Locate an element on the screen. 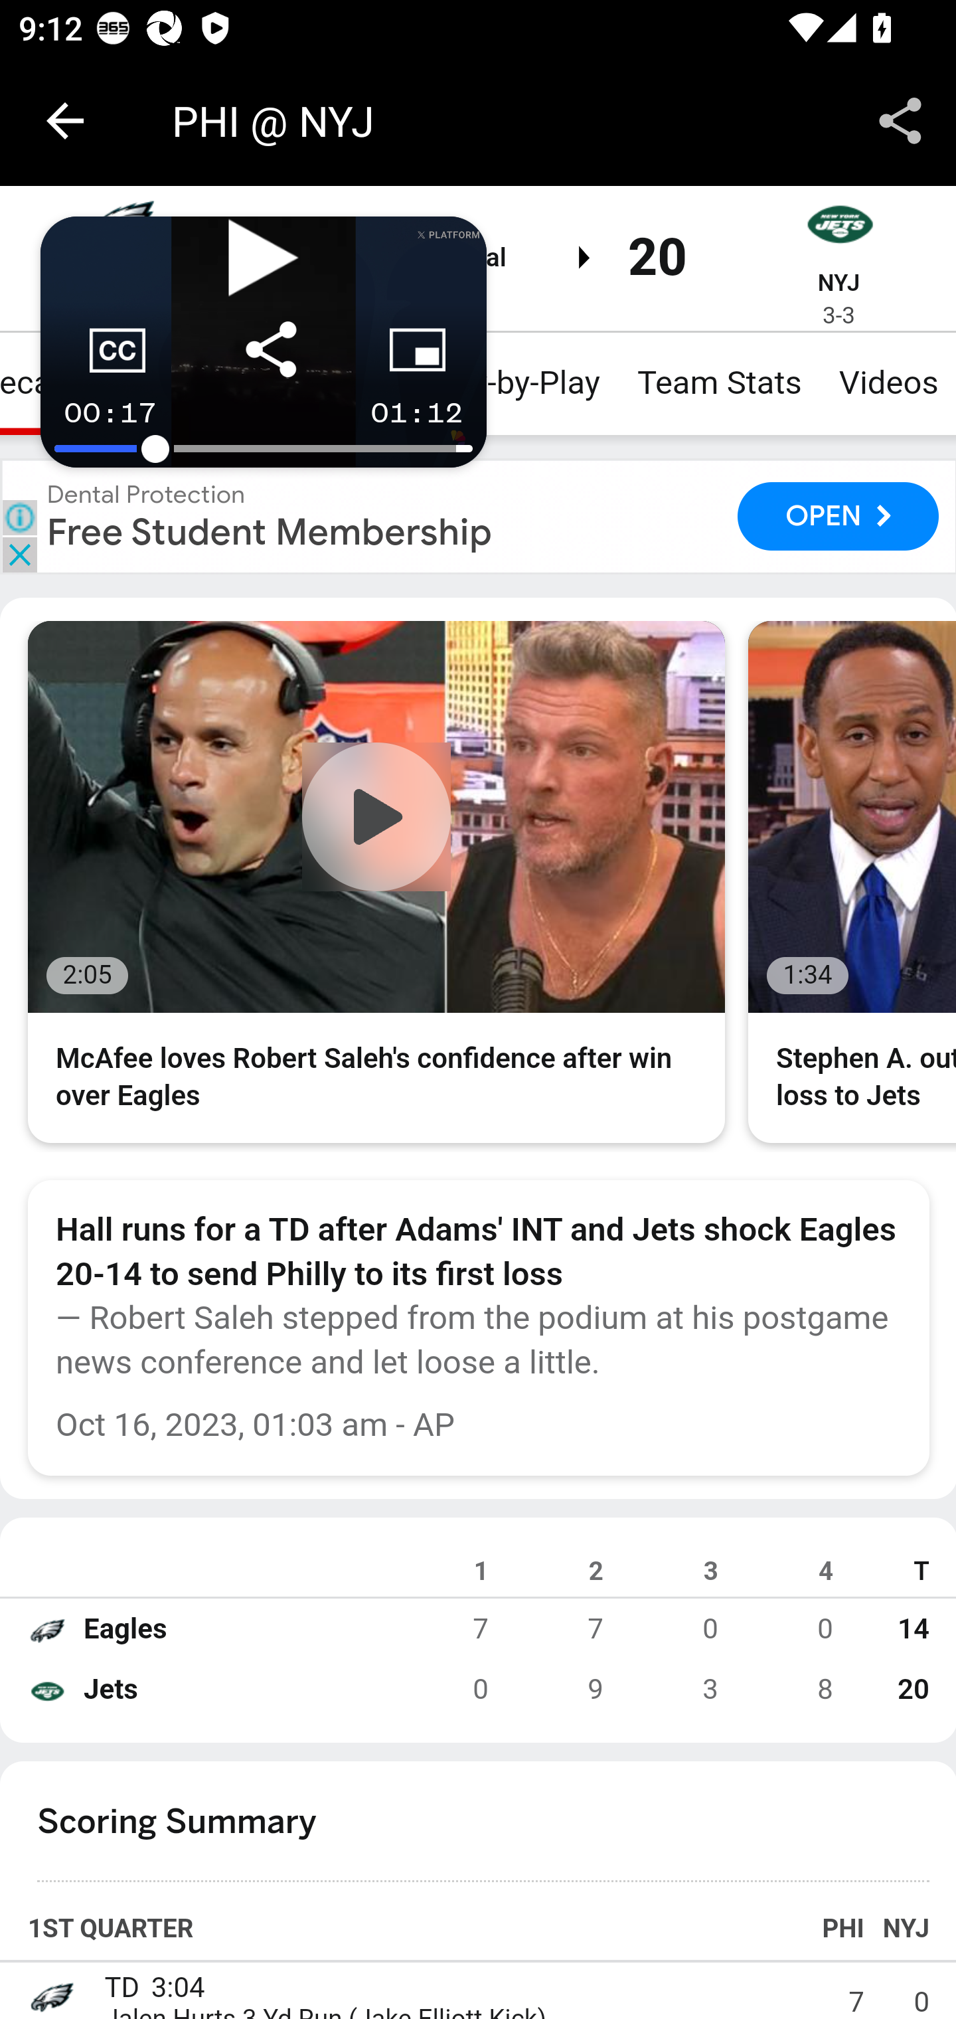 This screenshot has width=956, height=2019. Free Student Membership is located at coordinates (270, 531).